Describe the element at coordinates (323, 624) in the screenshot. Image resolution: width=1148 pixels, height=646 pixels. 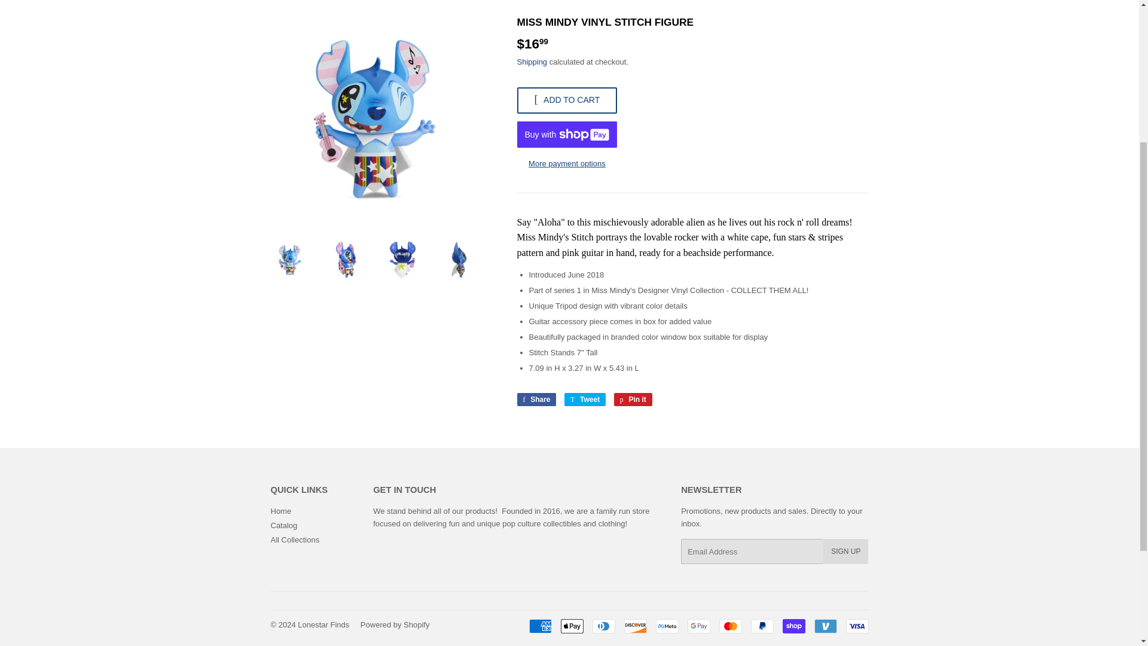
I see `Lonestar Finds` at that location.